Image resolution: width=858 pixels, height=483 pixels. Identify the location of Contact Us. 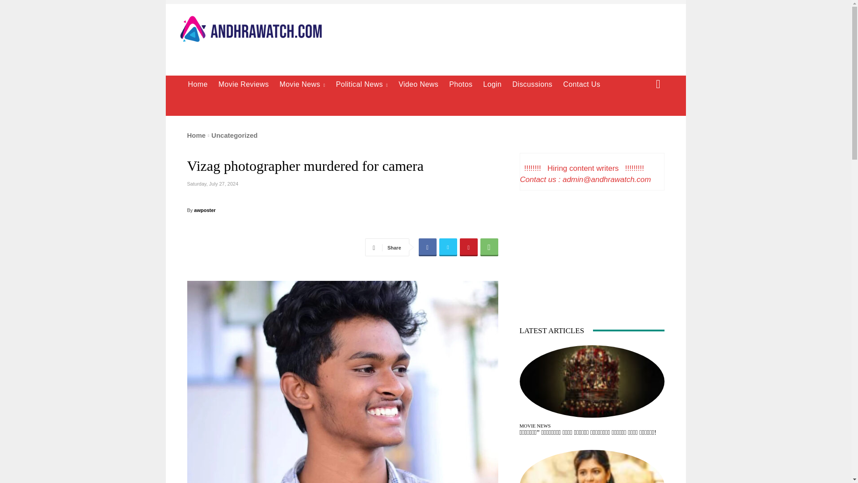
(582, 84).